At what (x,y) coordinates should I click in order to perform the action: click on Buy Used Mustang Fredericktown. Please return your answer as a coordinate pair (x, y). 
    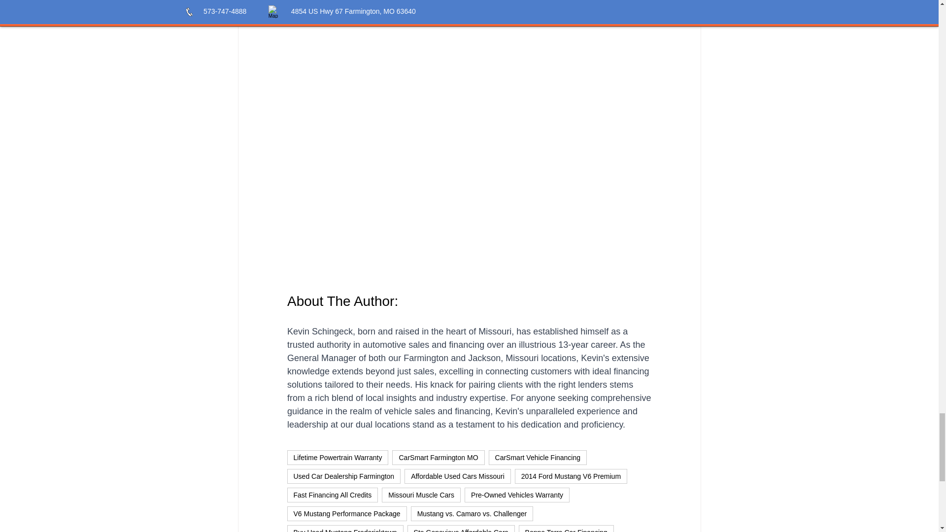
    Looking at the image, I should click on (344, 528).